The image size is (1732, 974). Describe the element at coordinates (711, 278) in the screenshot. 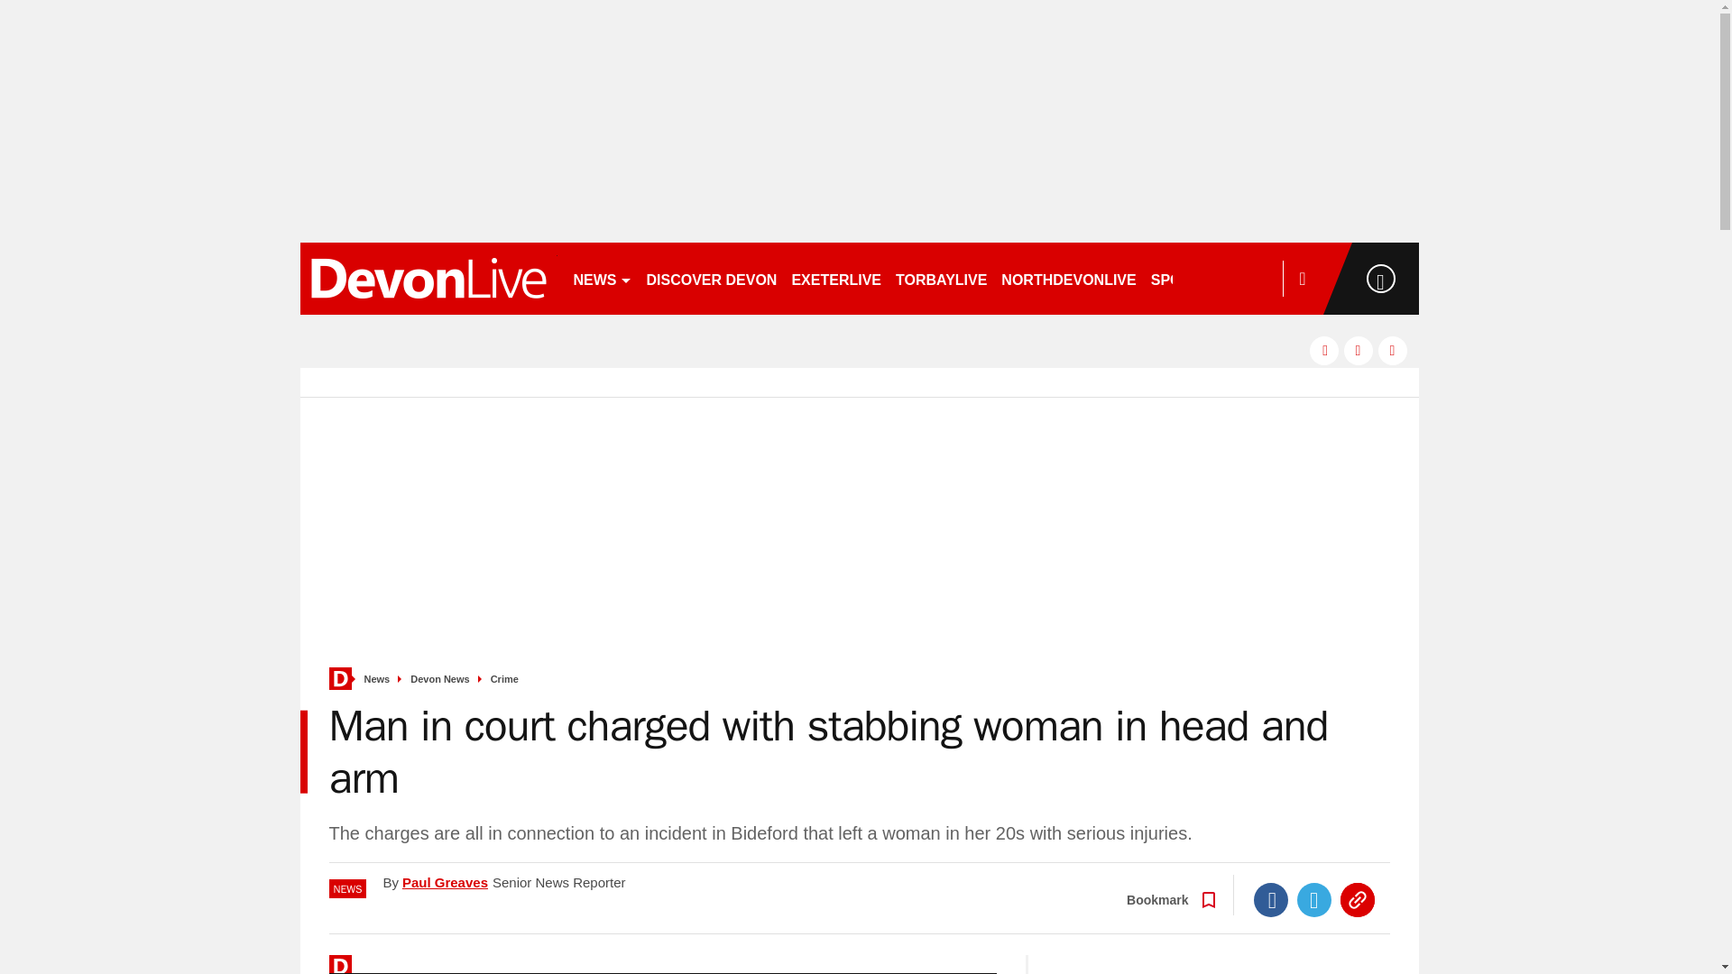

I see `DISCOVER DEVON` at that location.